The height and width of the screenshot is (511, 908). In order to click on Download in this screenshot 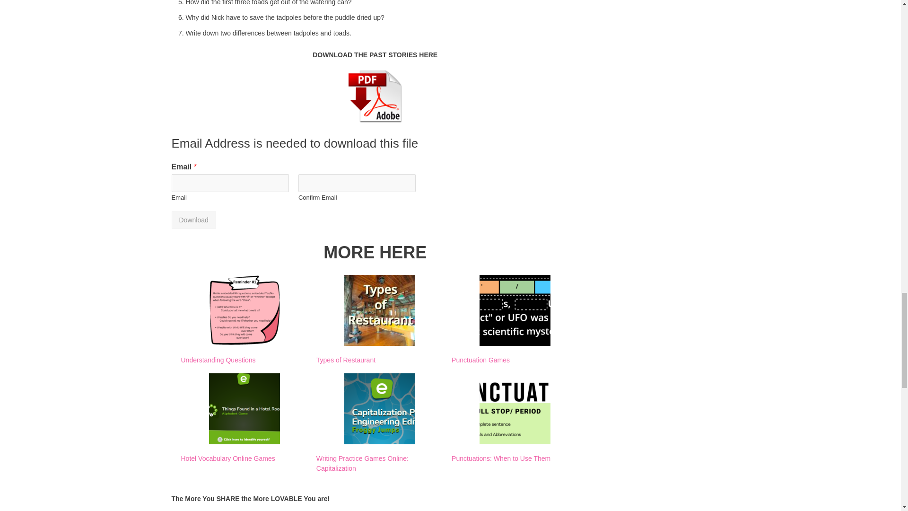, I will do `click(193, 220)`.